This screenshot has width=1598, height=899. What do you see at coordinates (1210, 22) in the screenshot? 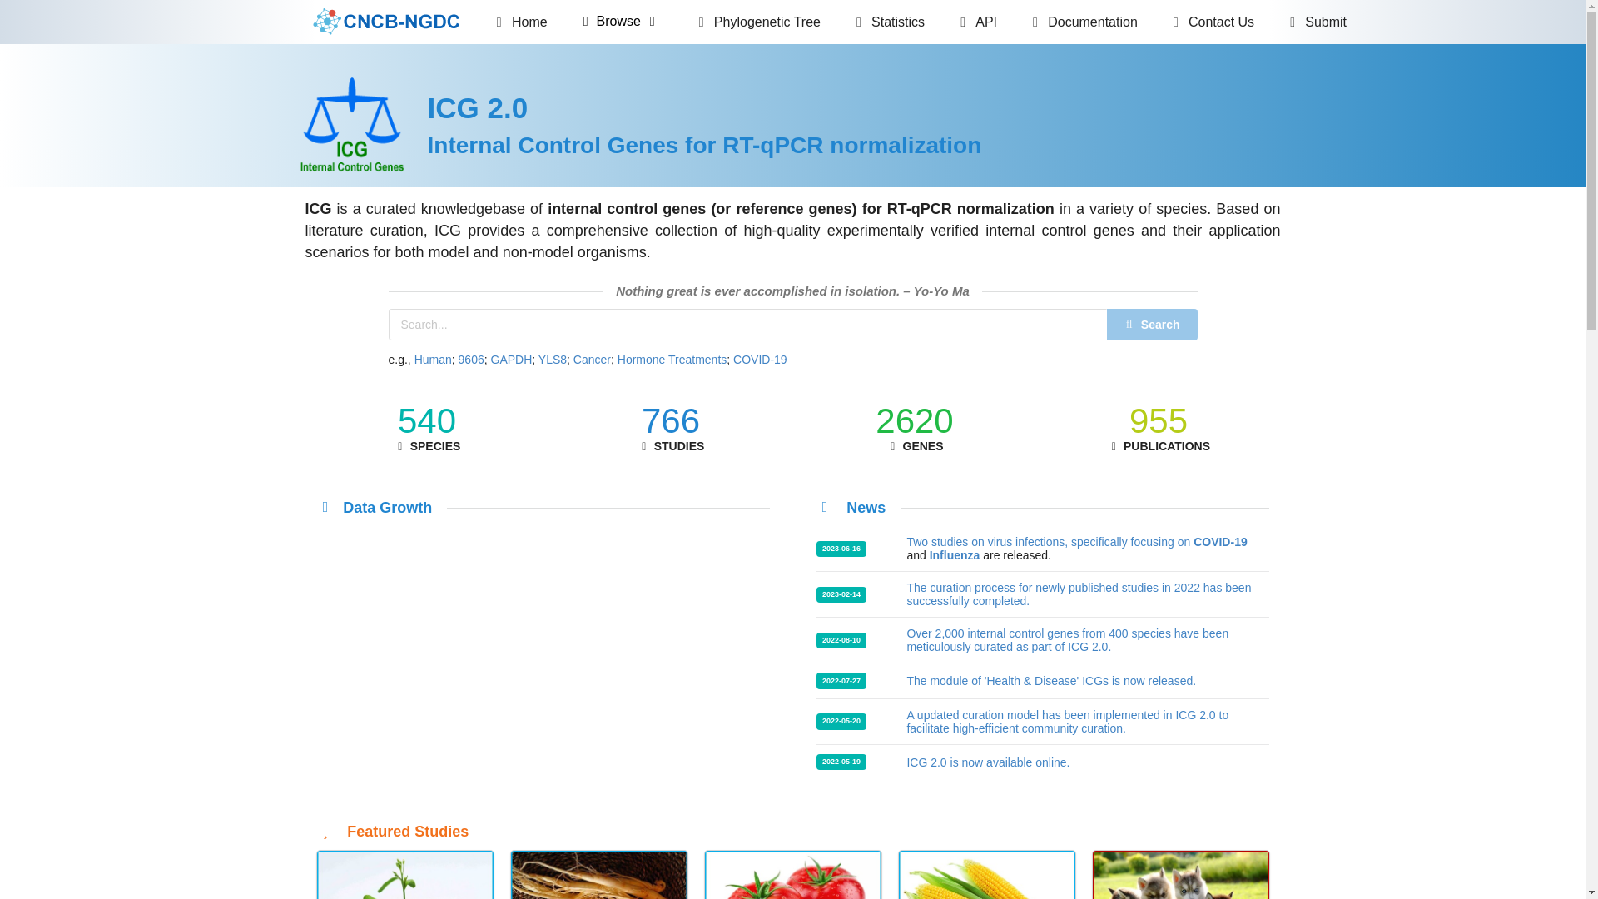
I see `Contact Us` at bounding box center [1210, 22].